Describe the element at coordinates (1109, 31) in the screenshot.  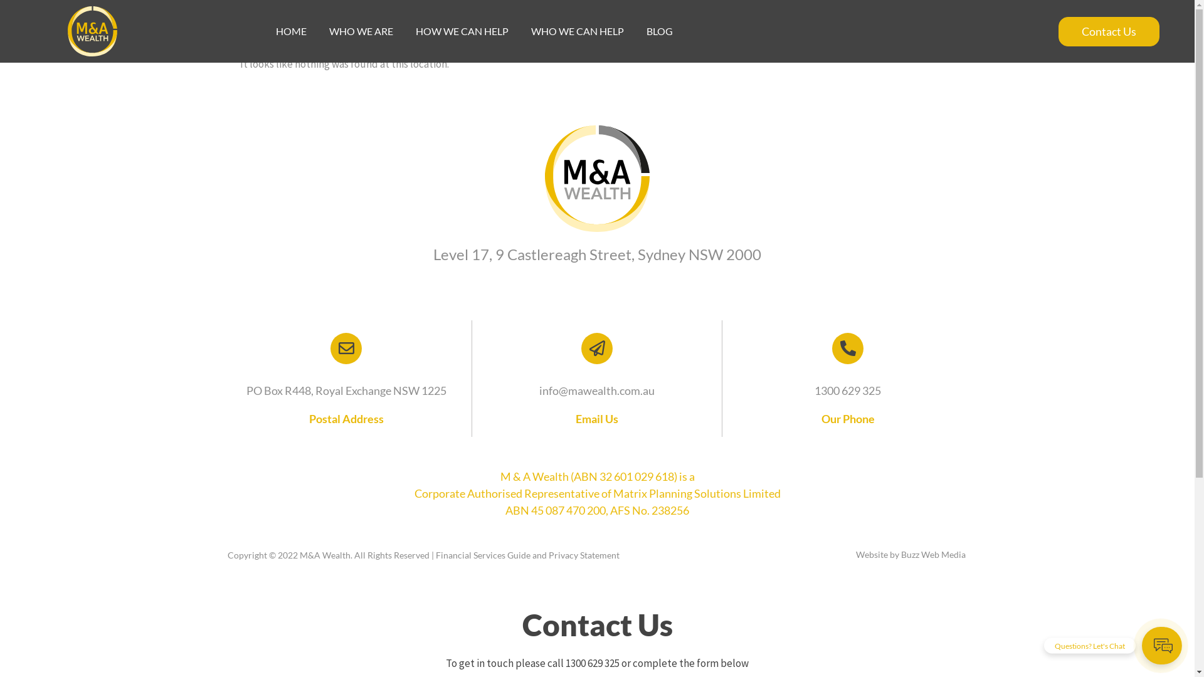
I see `Contact Us` at that location.